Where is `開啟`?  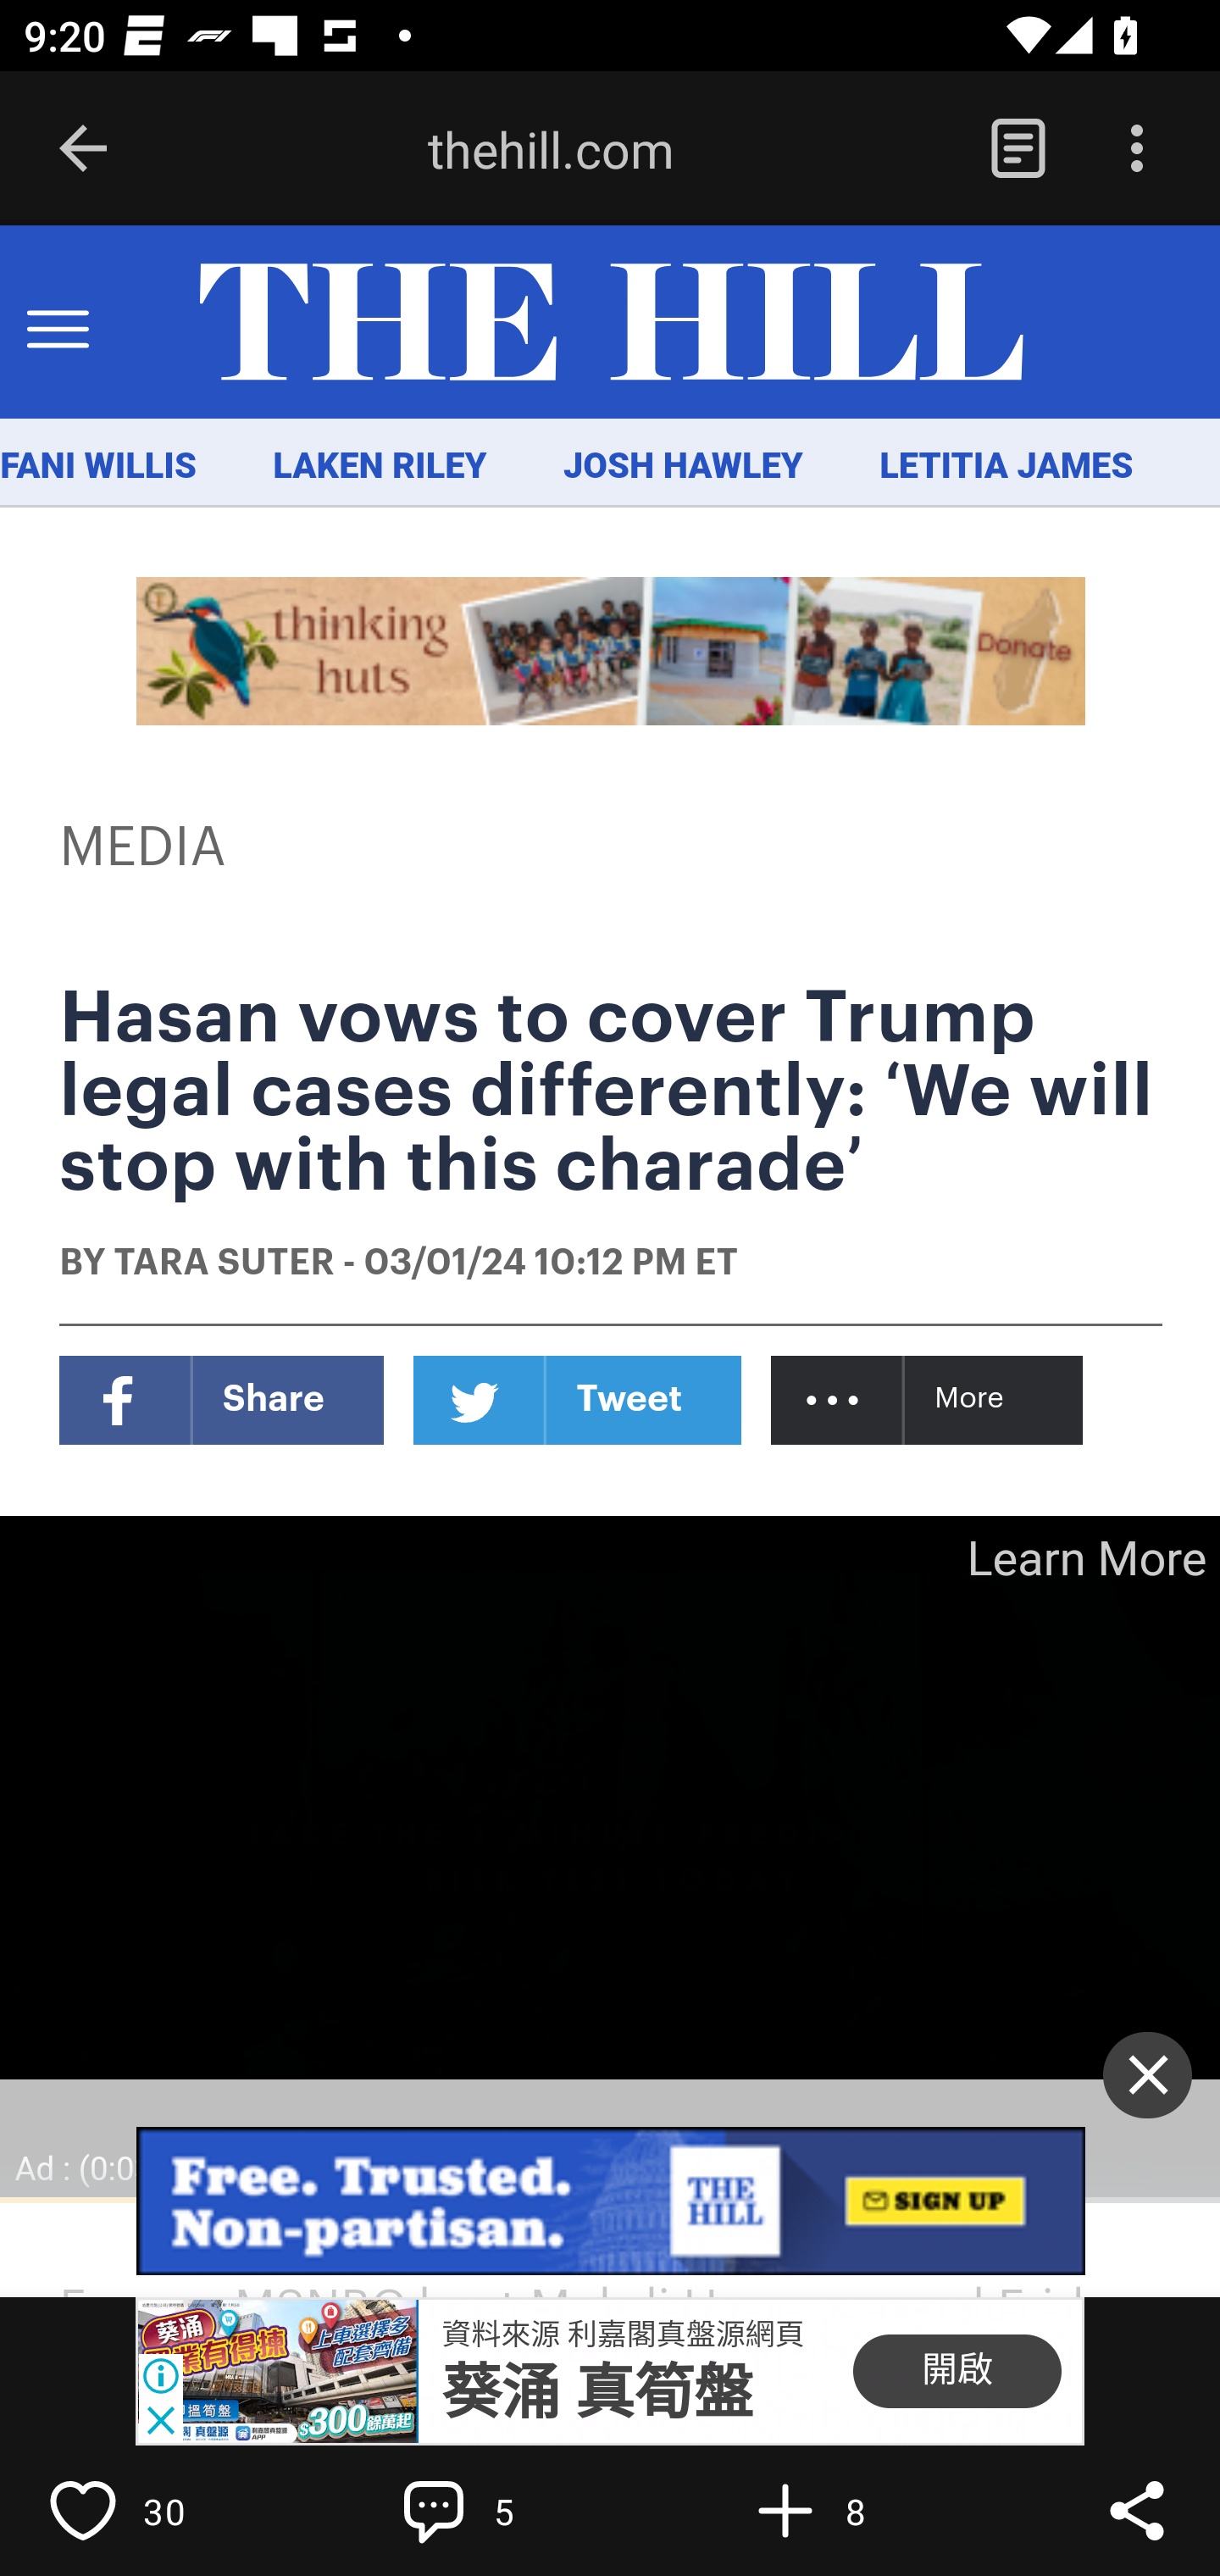
開啟 is located at coordinates (957, 2373).